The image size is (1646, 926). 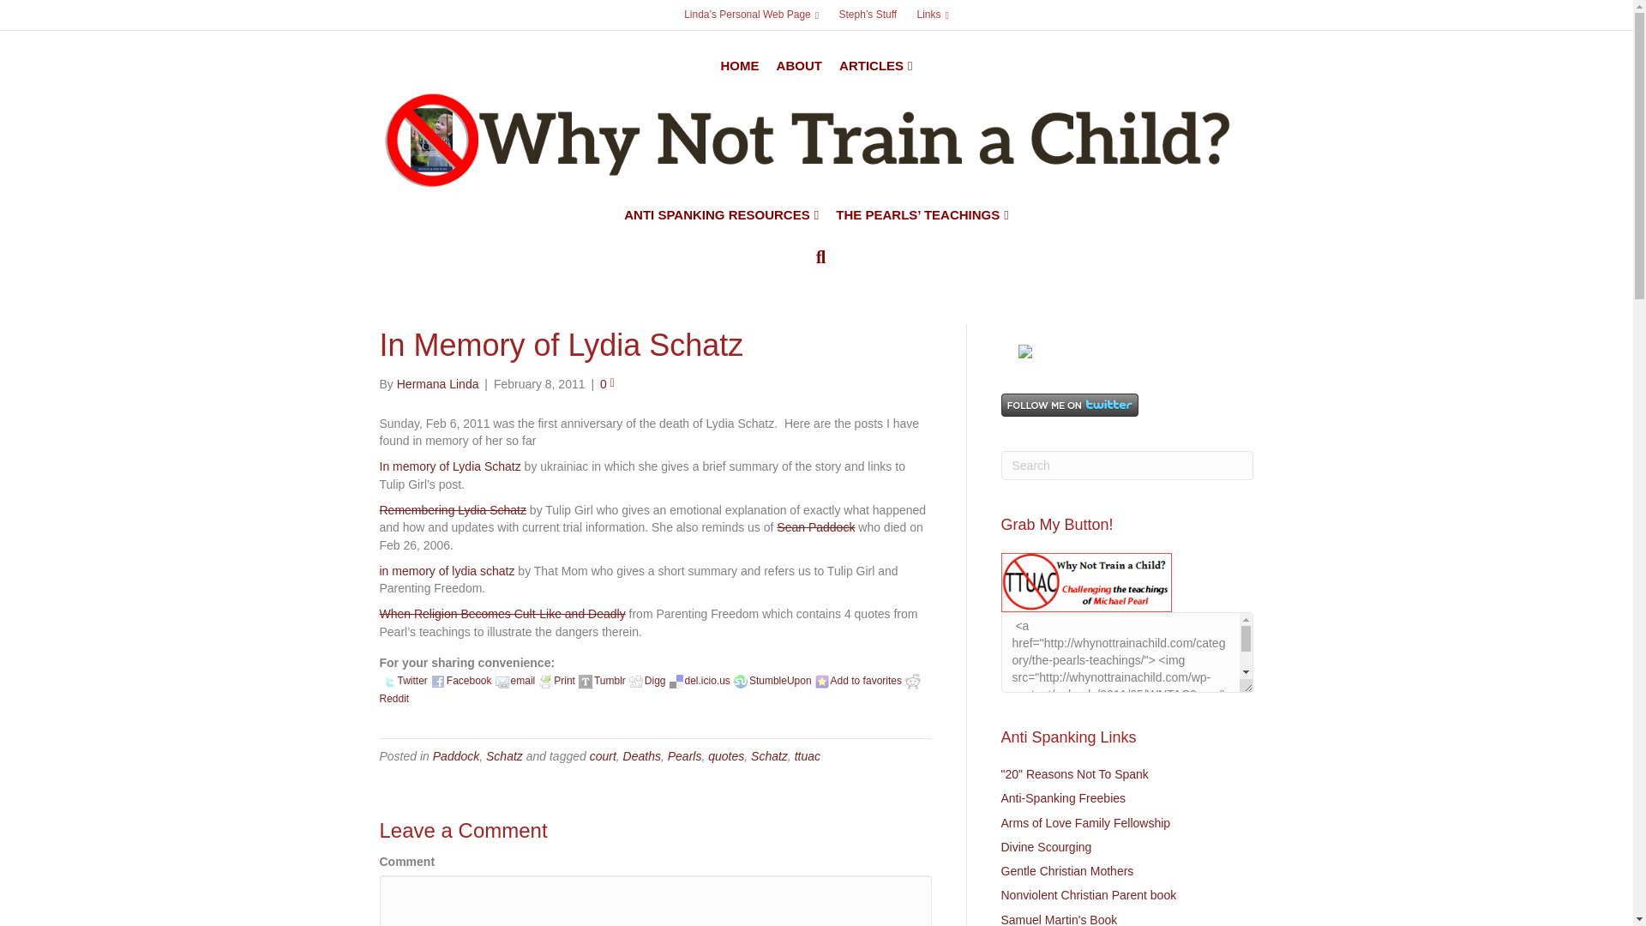 I want to click on del.icio.us, so click(x=676, y=682).